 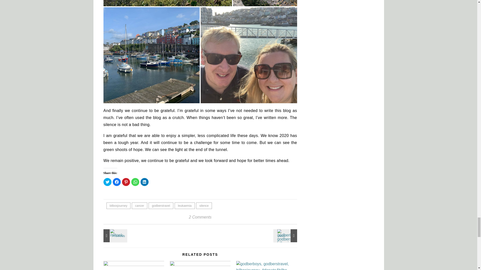 What do you see at coordinates (107, 182) in the screenshot?
I see `Click to share on Twitter` at bounding box center [107, 182].